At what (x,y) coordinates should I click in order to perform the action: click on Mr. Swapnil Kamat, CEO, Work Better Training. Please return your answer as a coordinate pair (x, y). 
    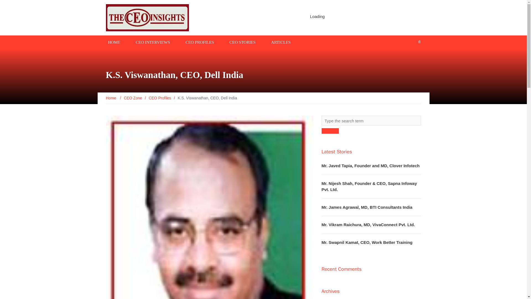
    Looking at the image, I should click on (367, 242).